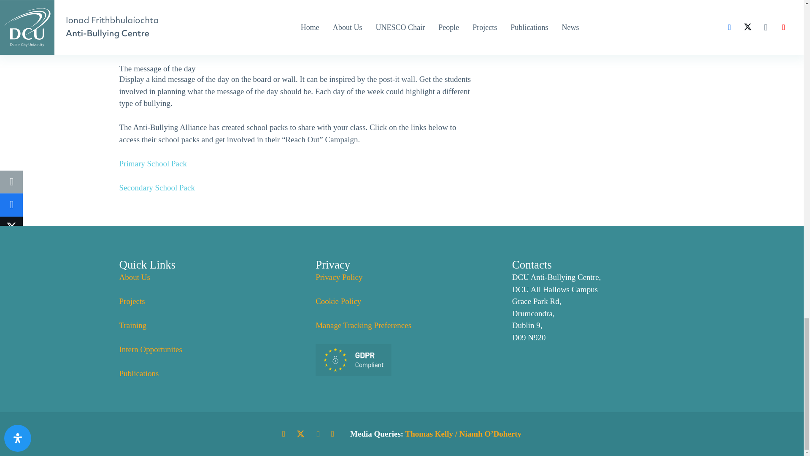 This screenshot has height=456, width=810. Describe the element at coordinates (157, 187) in the screenshot. I see `Secondary School Pack` at that location.